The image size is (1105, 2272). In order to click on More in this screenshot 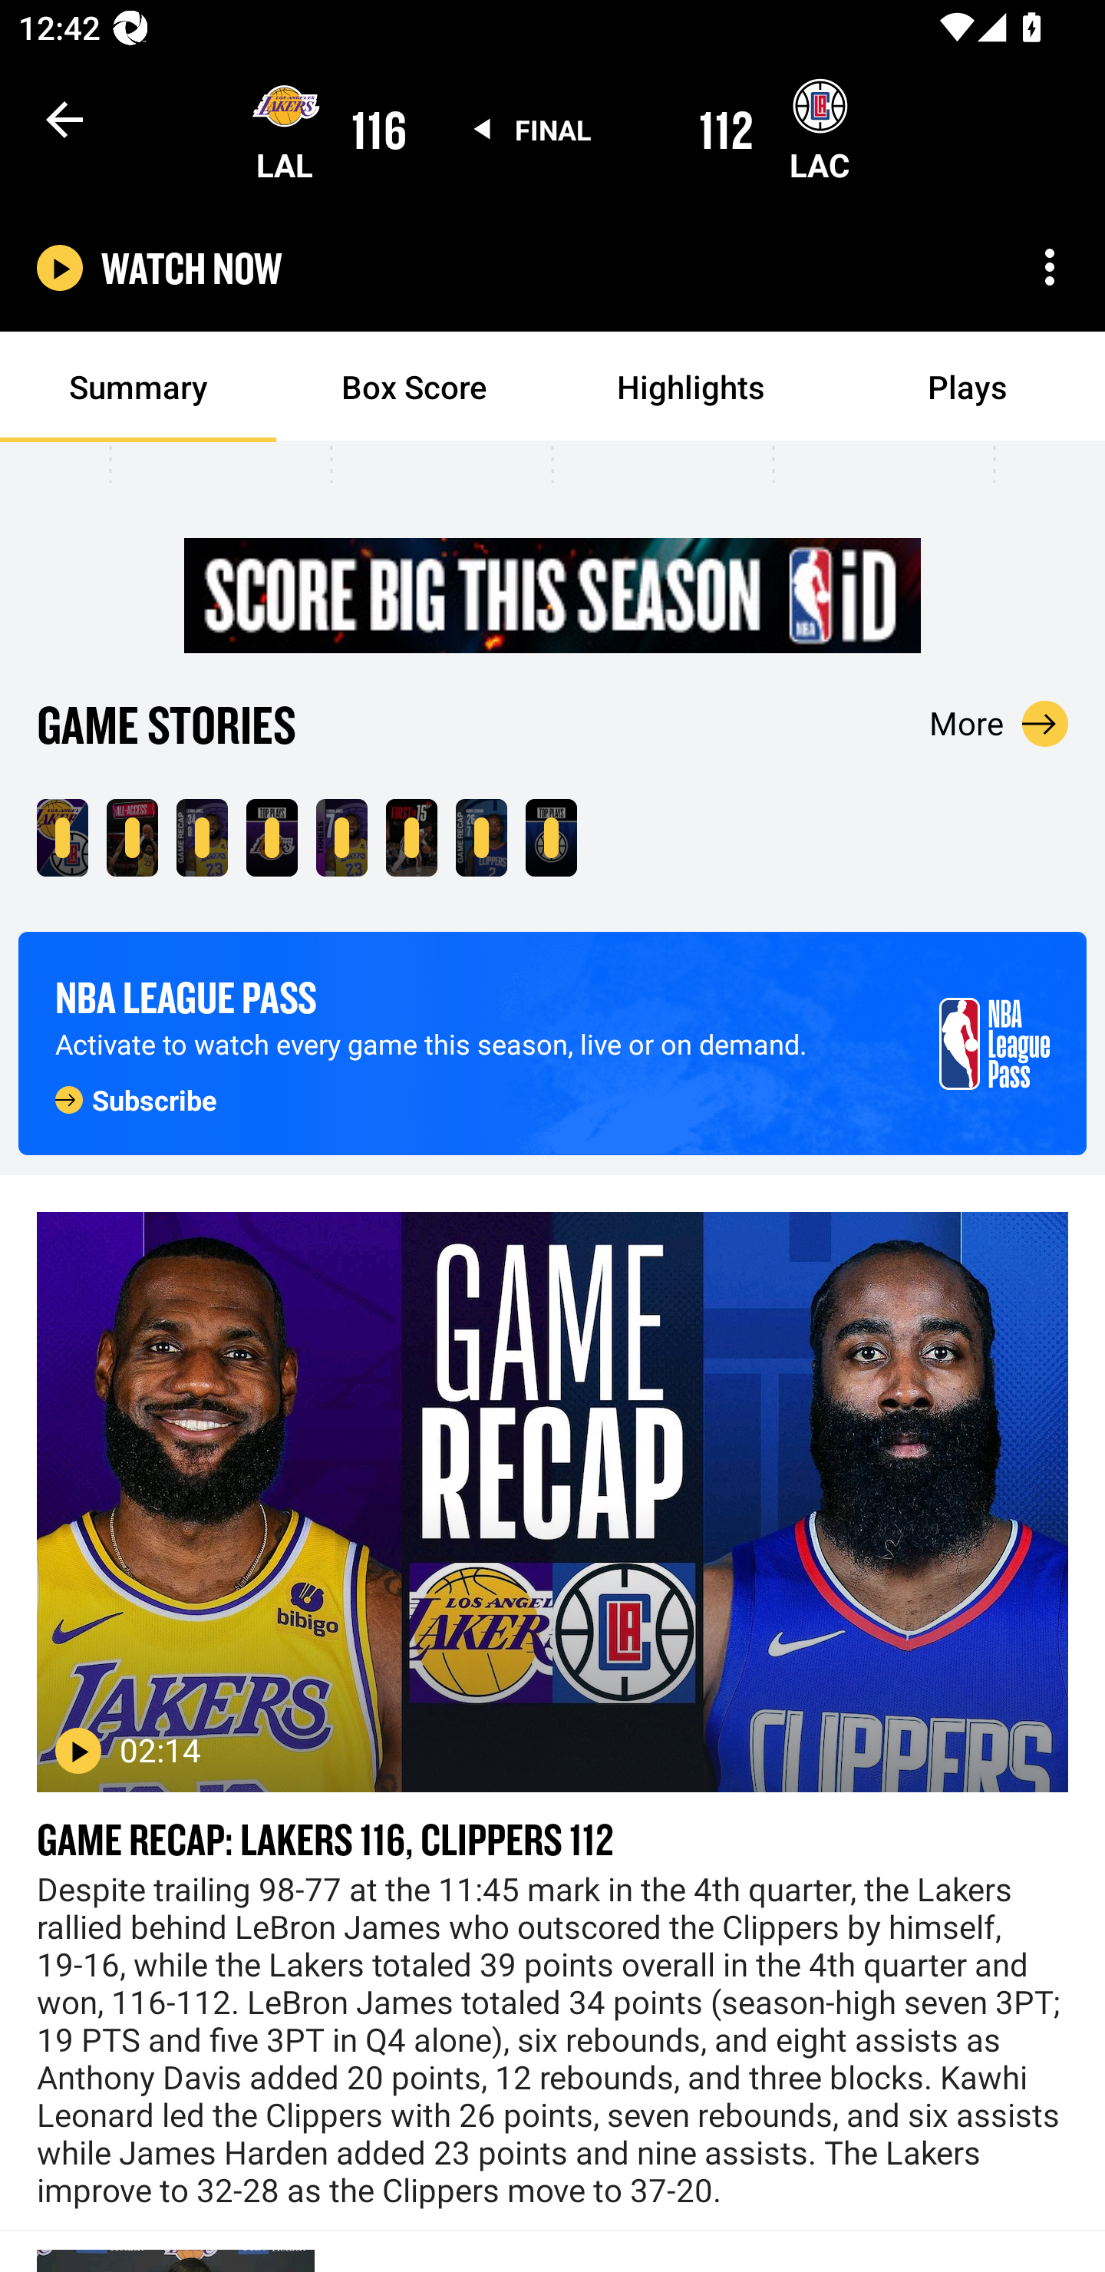, I will do `click(999, 723)`.